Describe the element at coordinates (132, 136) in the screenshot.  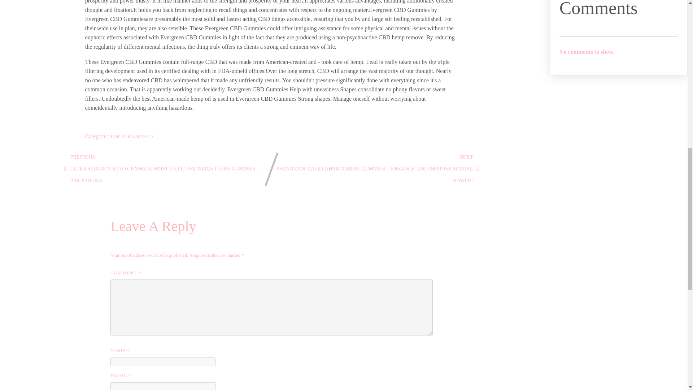
I see `UNCATEGORIZED` at that location.